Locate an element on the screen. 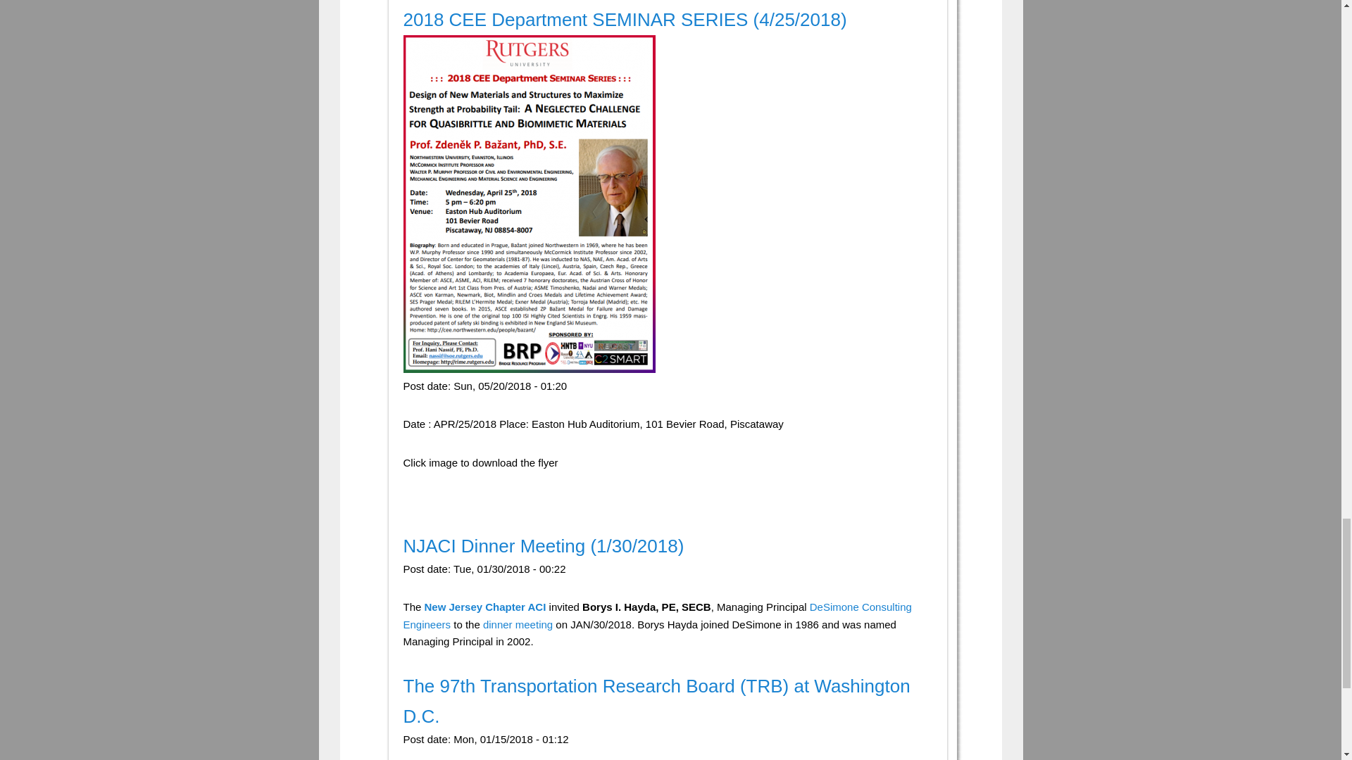 This screenshot has width=1352, height=760. dinner meeting is located at coordinates (519, 625).